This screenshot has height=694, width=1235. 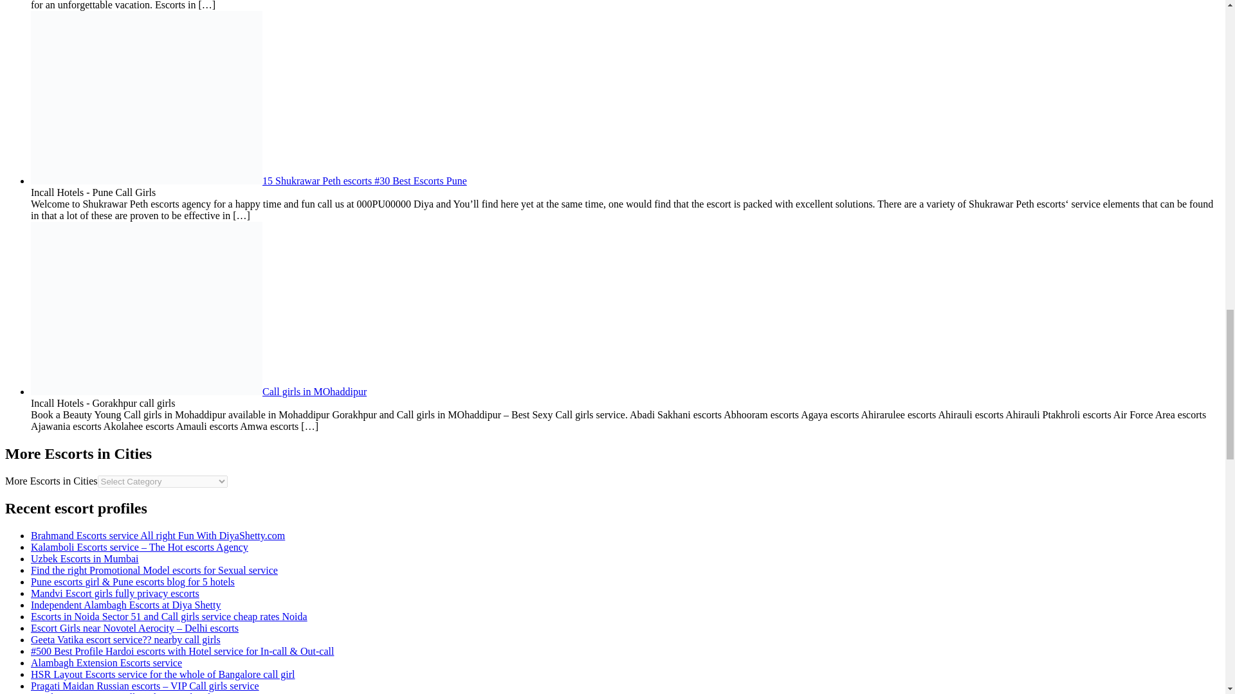 I want to click on Find the right Promotional Model escorts for Sexual service, so click(x=154, y=571).